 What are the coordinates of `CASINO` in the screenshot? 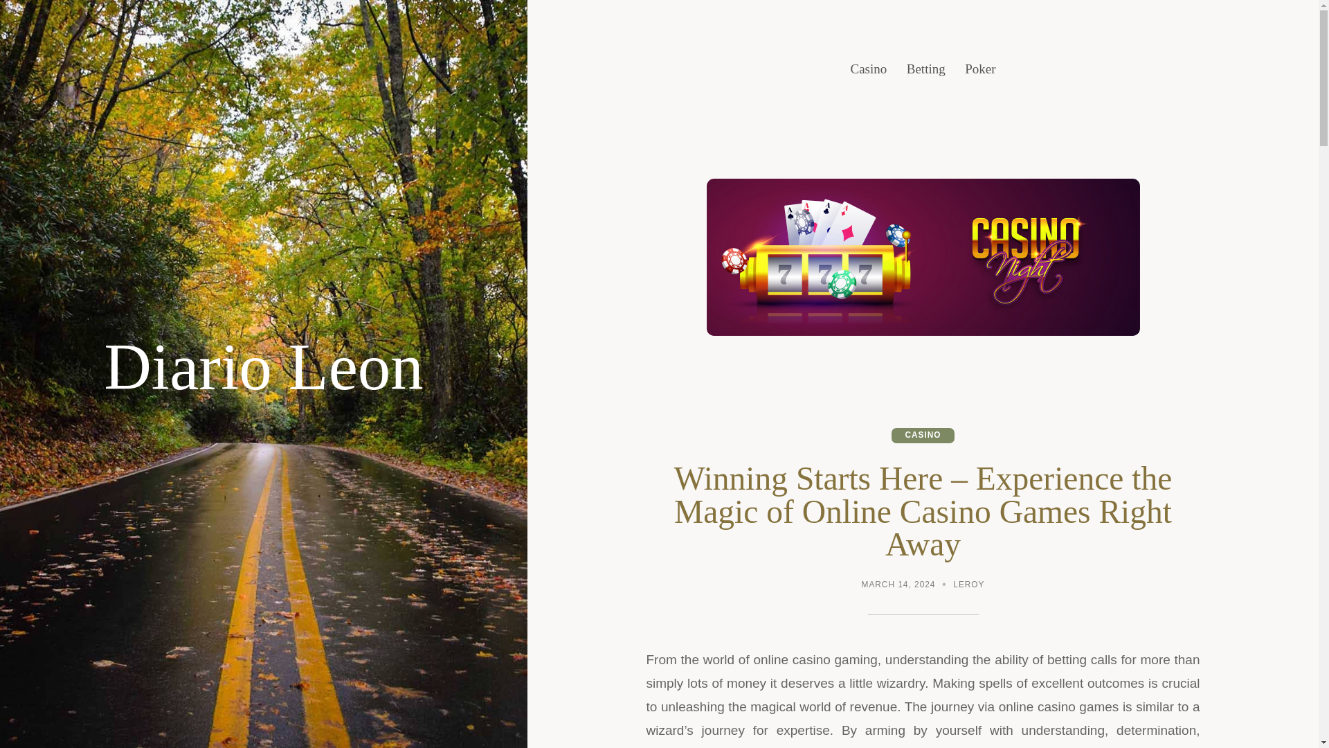 It's located at (923, 435).